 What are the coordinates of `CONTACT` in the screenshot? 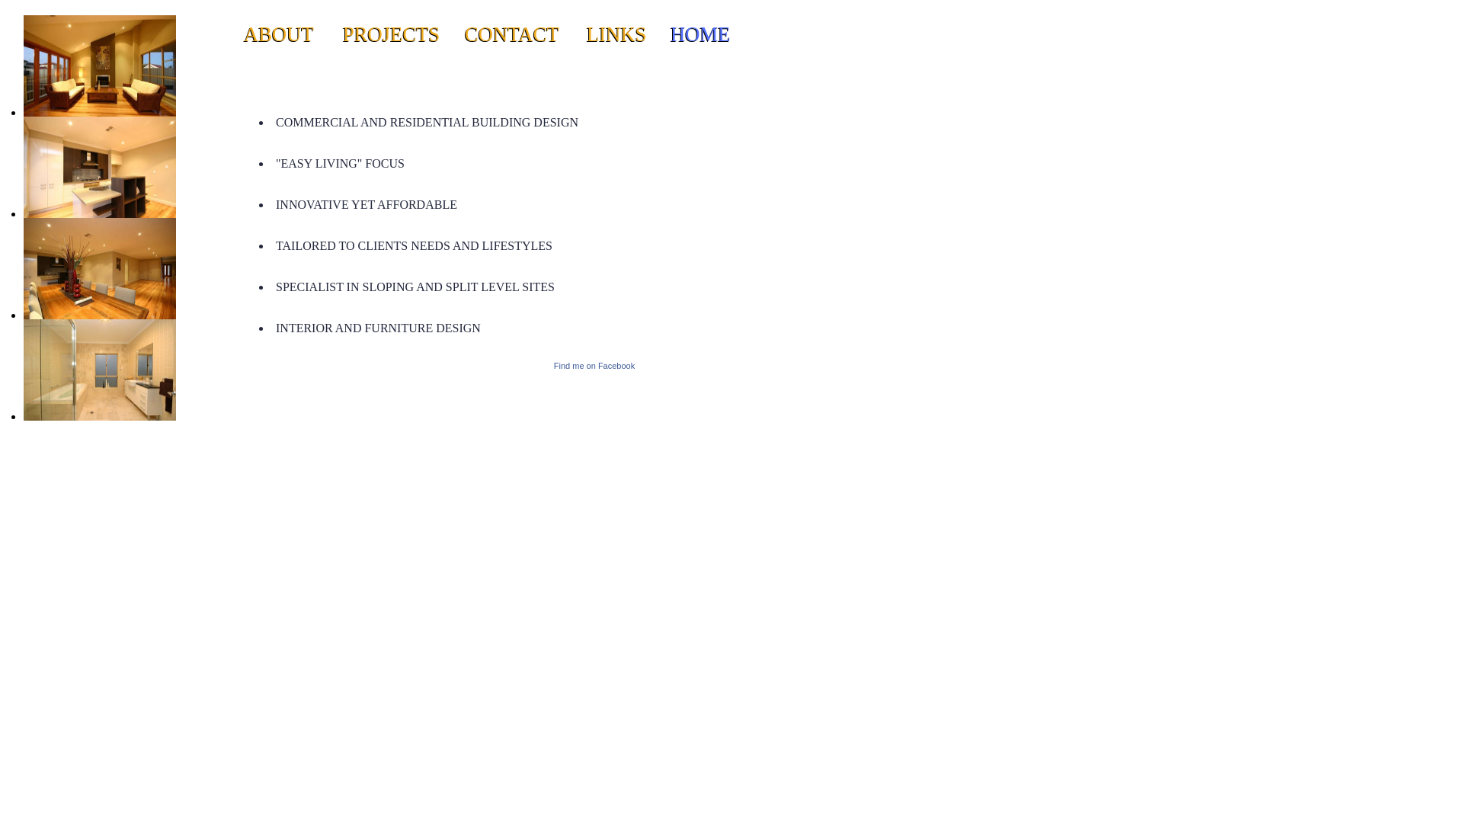 It's located at (512, 34).